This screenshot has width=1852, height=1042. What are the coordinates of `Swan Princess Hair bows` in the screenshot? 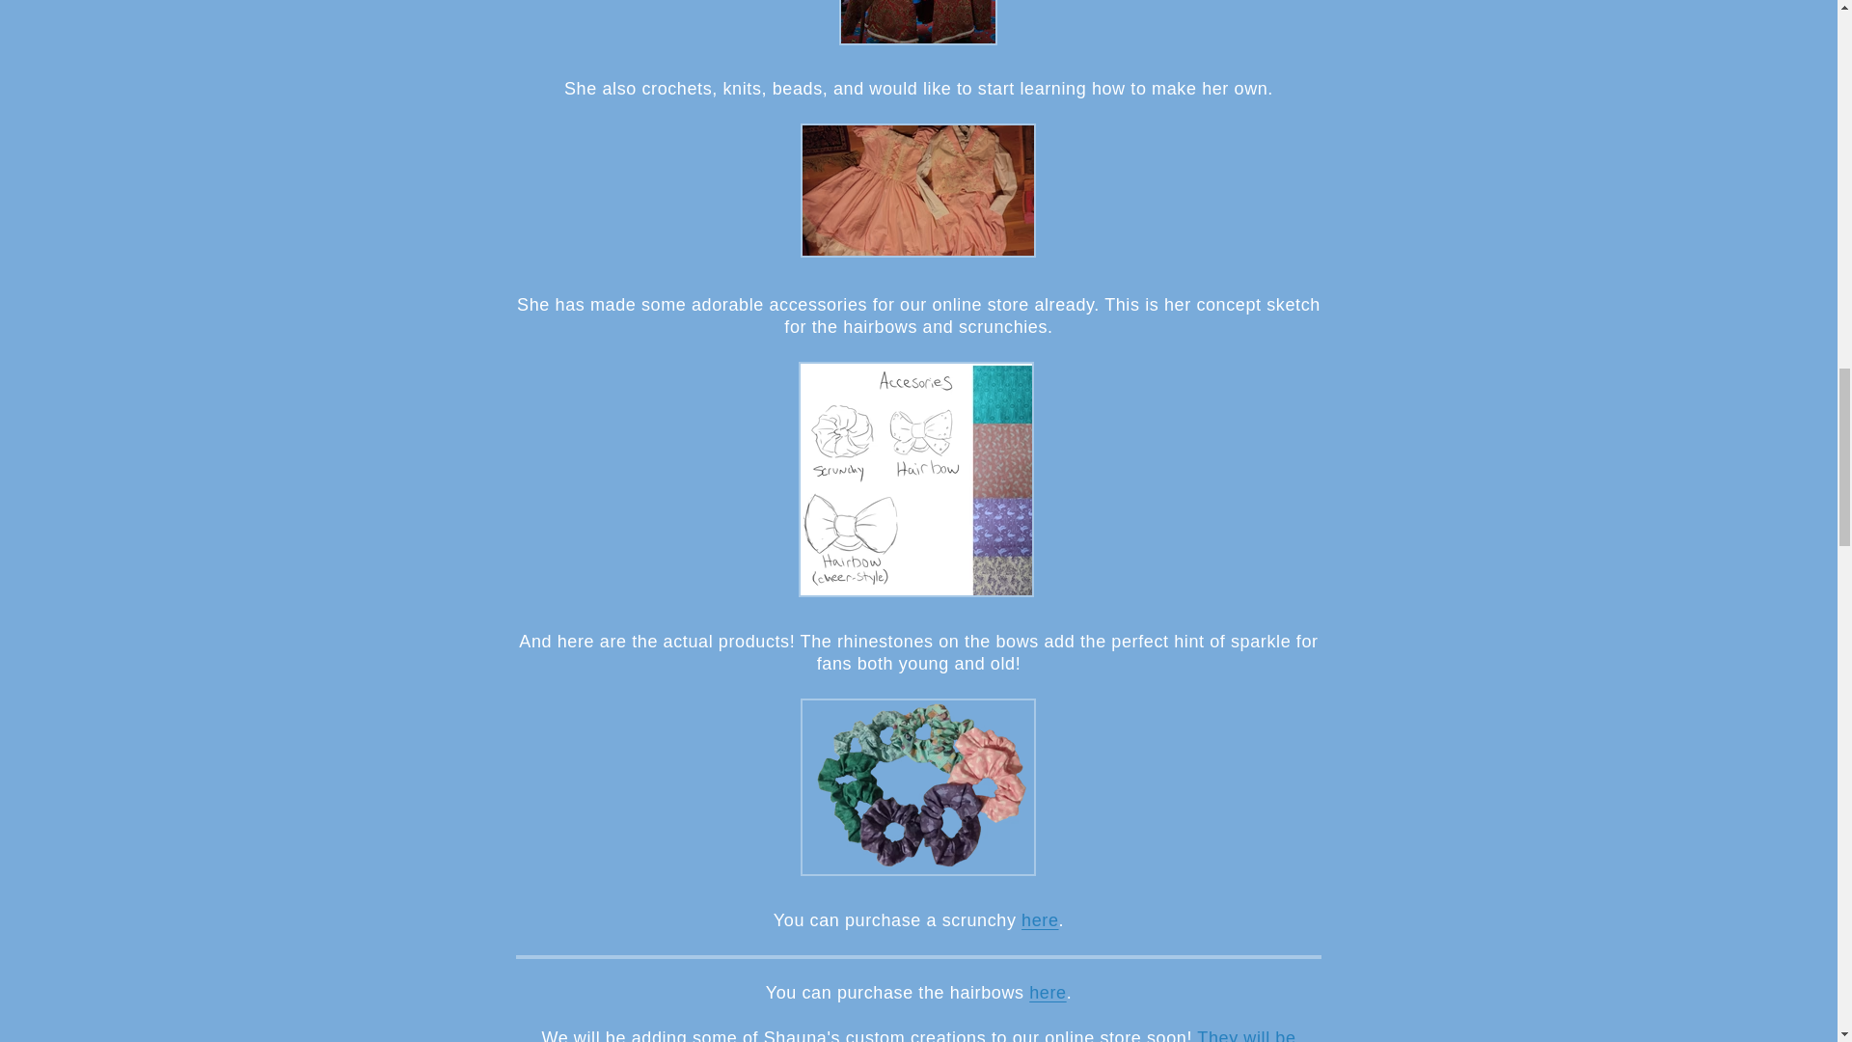 It's located at (1048, 992).